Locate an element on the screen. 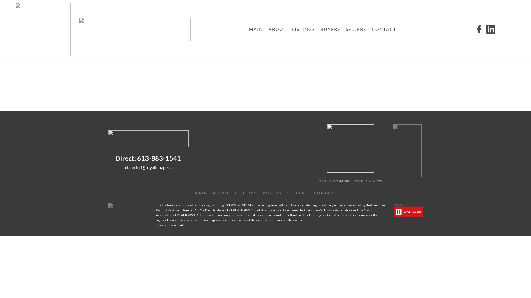 Image resolution: width=531 pixels, height=298 pixels. 613-883-1541 is located at coordinates (159, 158).